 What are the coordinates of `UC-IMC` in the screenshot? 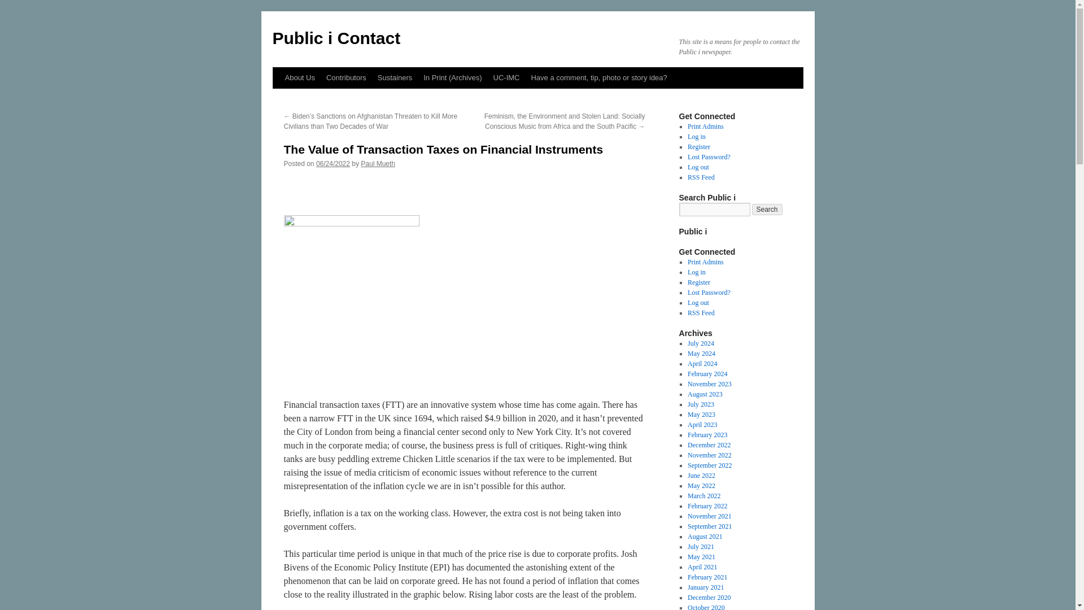 It's located at (507, 77).